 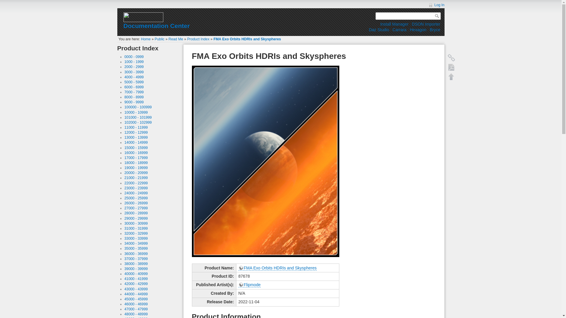 I want to click on 5000 - 5999, so click(x=134, y=82).